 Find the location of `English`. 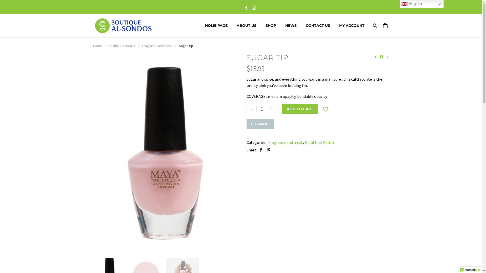

English is located at coordinates (422, 4).